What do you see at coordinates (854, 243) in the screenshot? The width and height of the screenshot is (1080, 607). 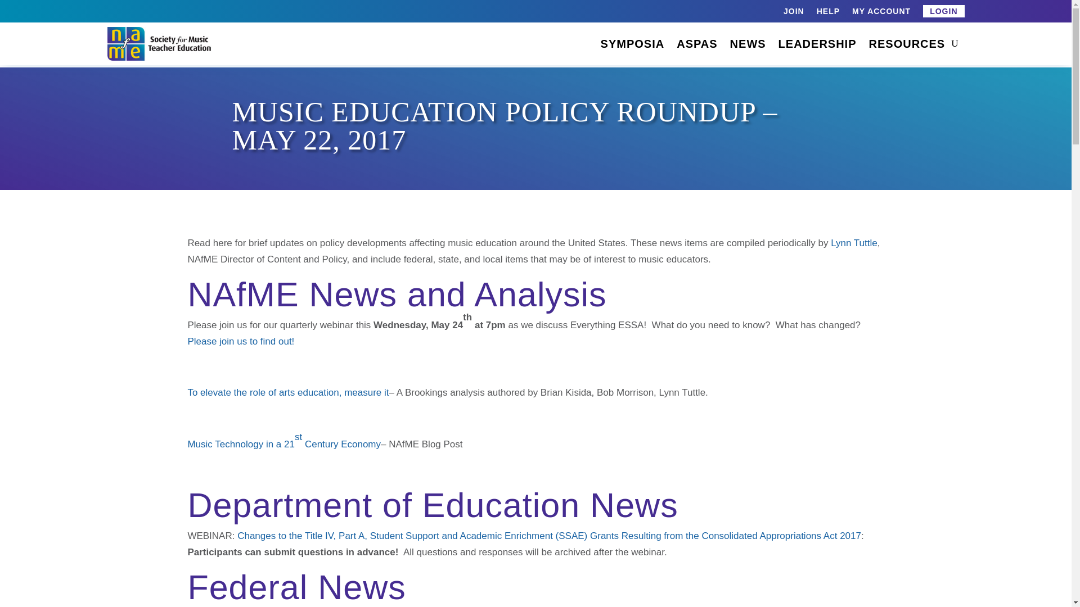 I see `Lynn Tuttle` at bounding box center [854, 243].